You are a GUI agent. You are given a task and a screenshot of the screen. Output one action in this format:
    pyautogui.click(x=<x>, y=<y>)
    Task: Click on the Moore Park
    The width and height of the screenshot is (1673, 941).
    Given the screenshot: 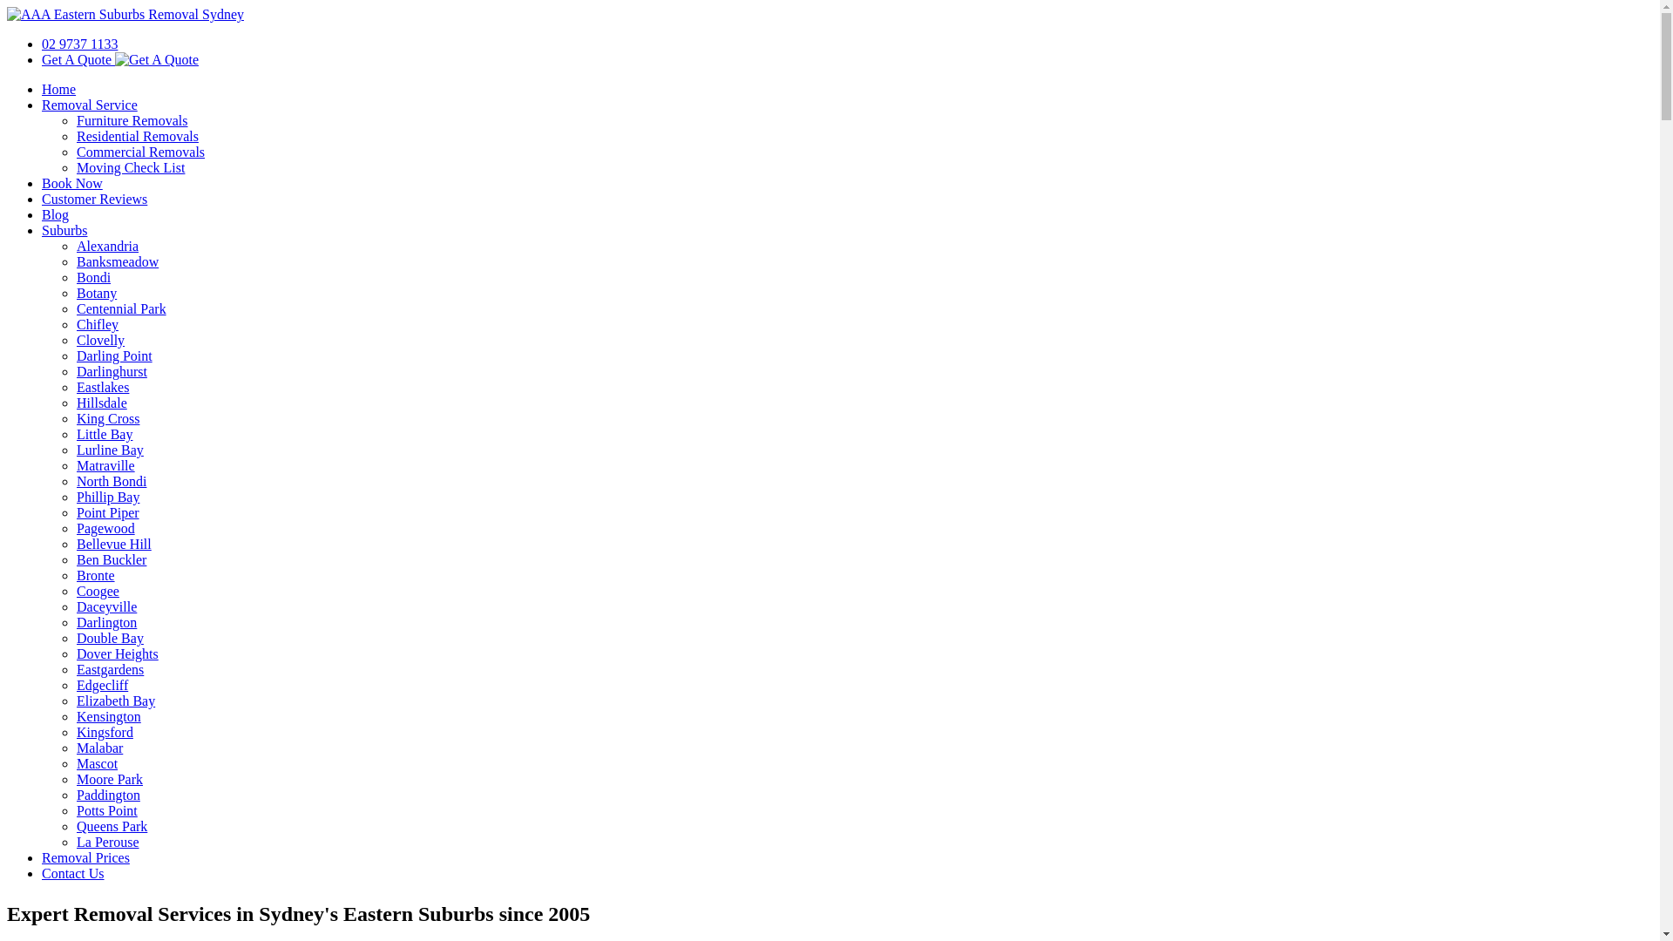 What is the action you would take?
    pyautogui.click(x=110, y=779)
    